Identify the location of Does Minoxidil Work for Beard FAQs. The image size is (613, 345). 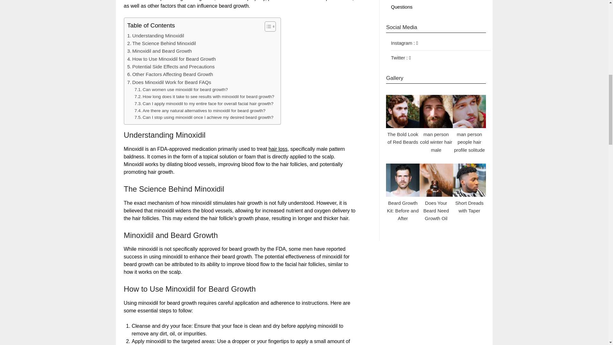
(169, 82).